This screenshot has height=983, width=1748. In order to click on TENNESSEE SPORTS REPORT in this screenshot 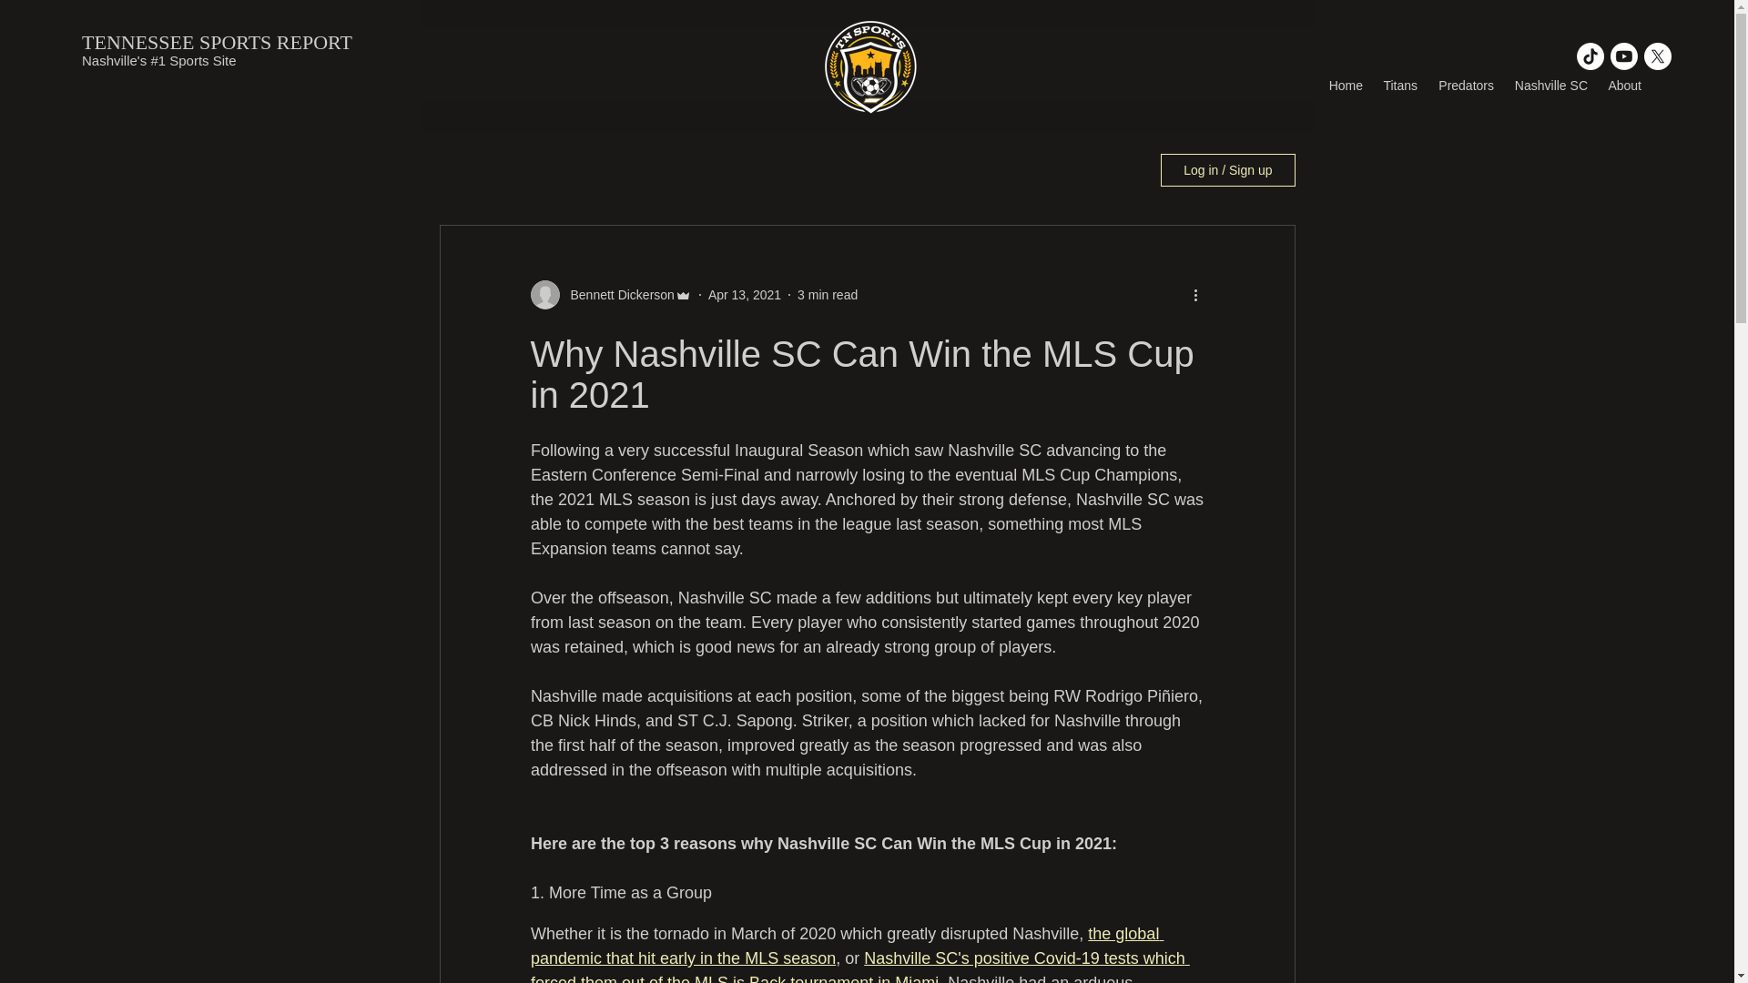, I will do `click(217, 42)`.